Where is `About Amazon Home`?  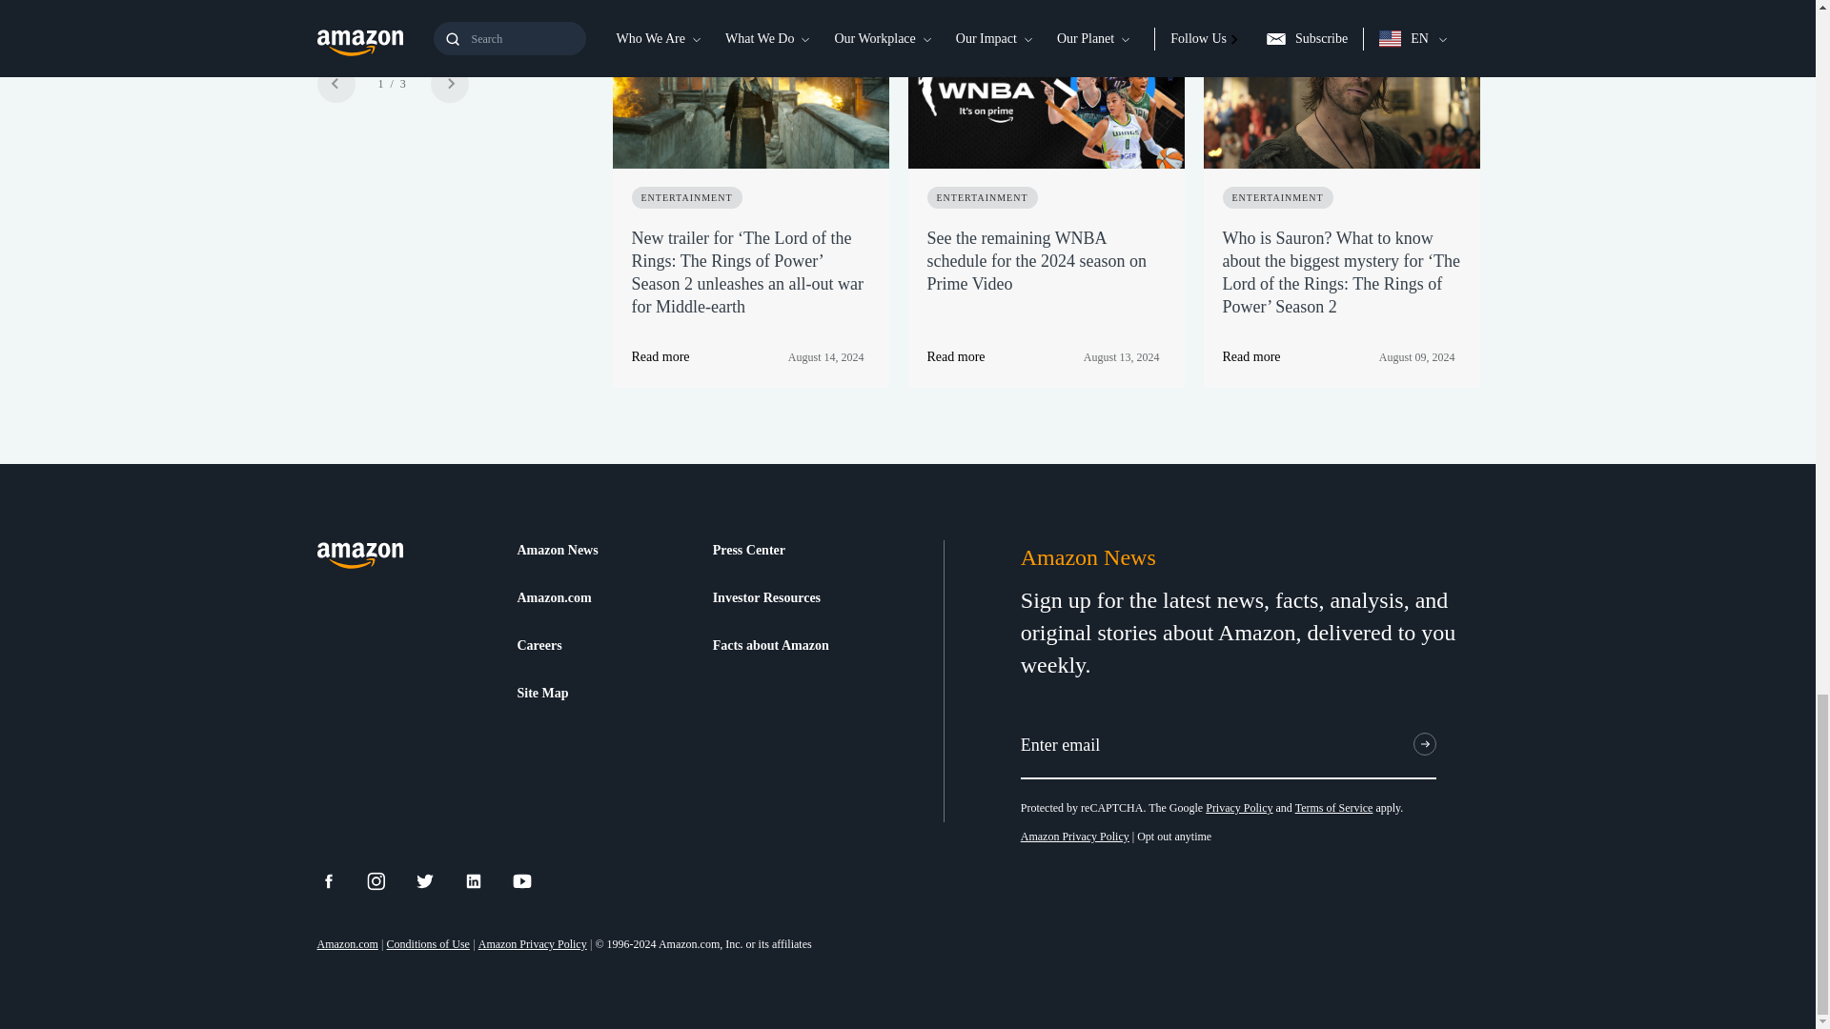 About Amazon Home is located at coordinates (359, 556).